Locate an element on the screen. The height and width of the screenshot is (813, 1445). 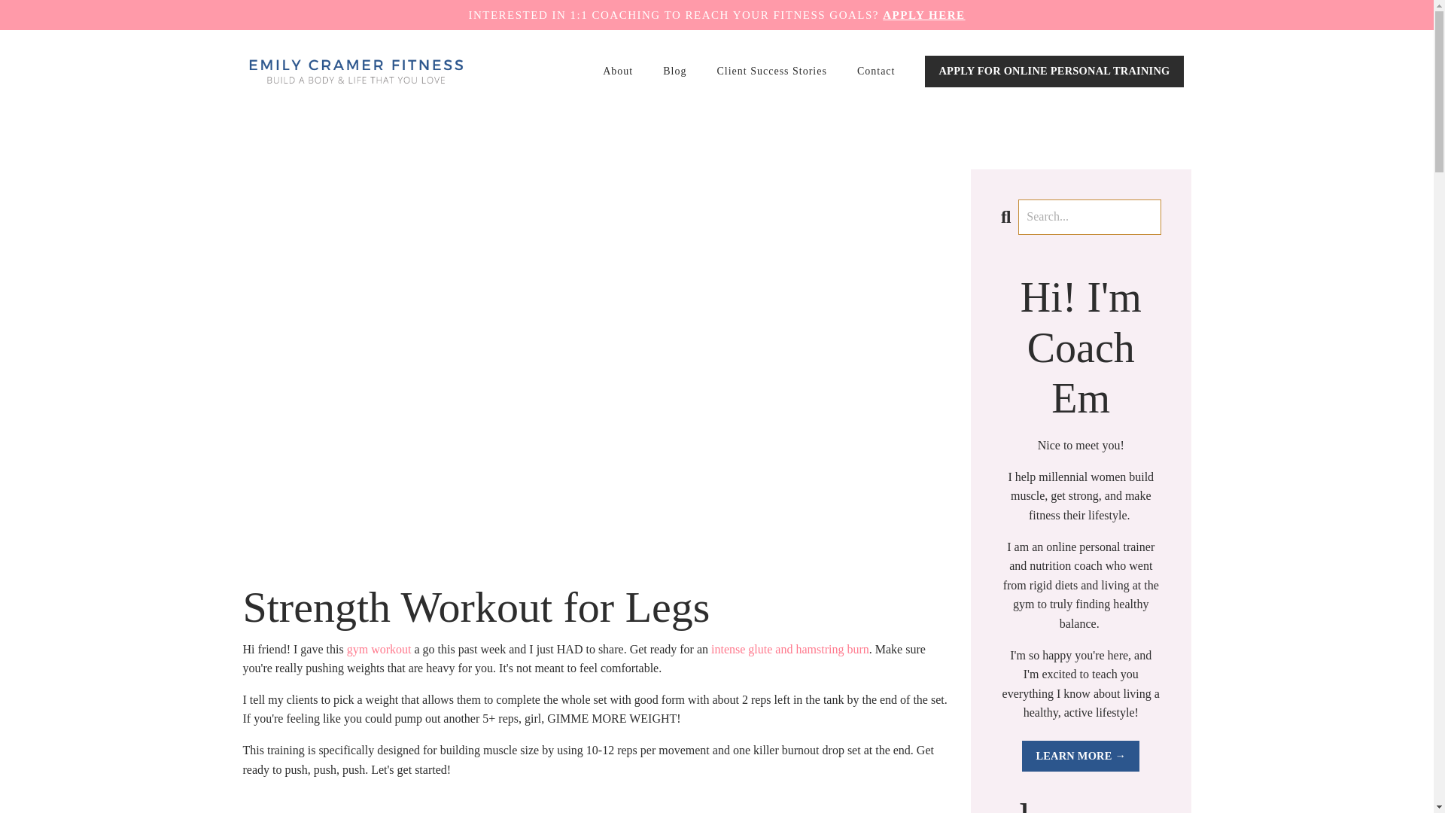
gym workout is located at coordinates (379, 649).